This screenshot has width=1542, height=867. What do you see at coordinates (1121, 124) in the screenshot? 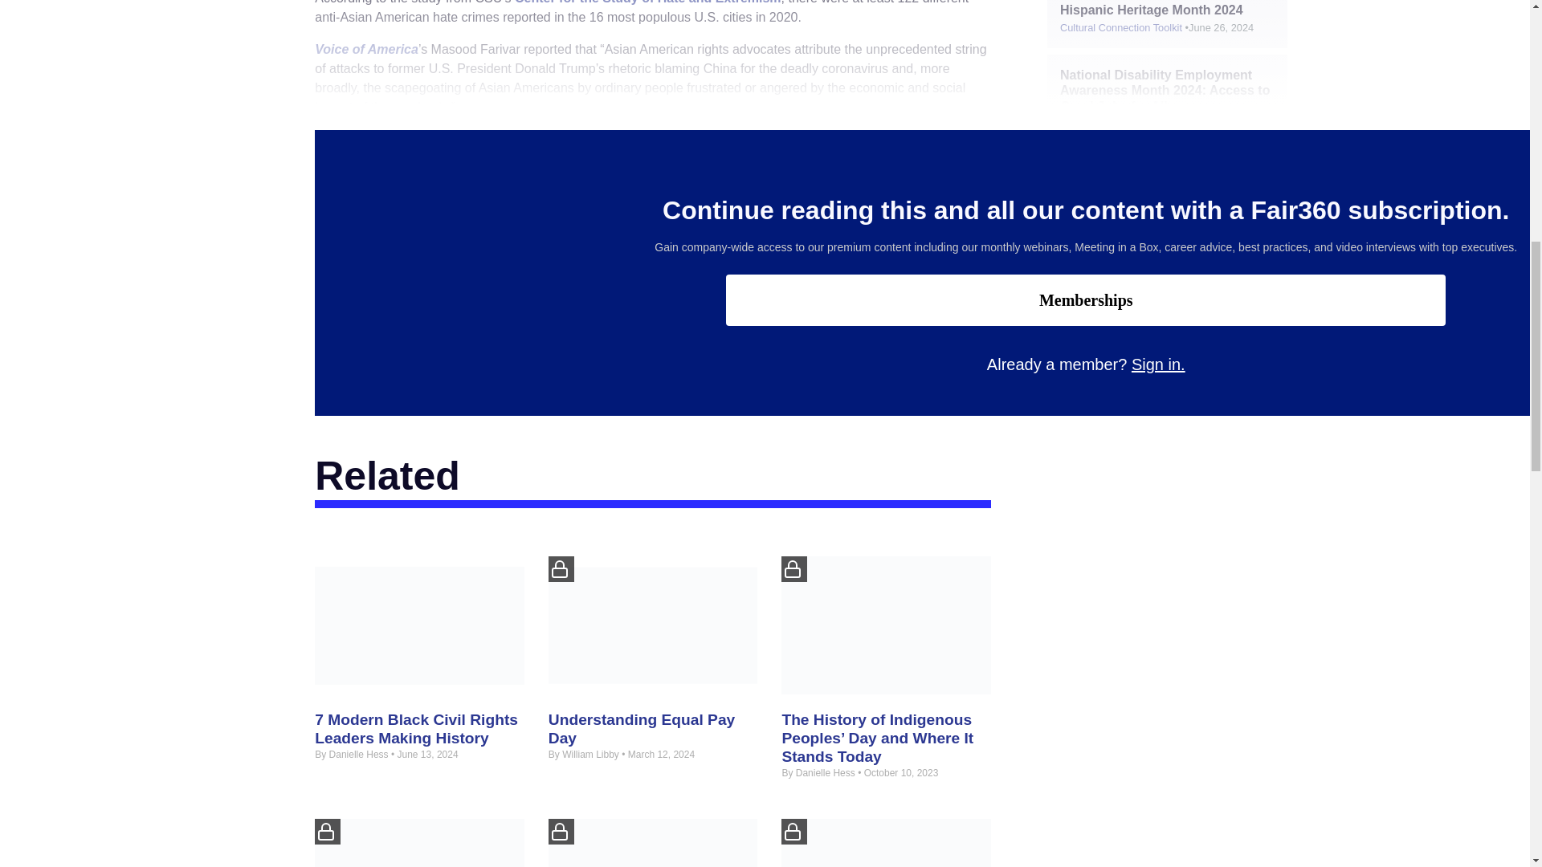
I see `Go to: Cultural Connection Toolkit` at bounding box center [1121, 124].